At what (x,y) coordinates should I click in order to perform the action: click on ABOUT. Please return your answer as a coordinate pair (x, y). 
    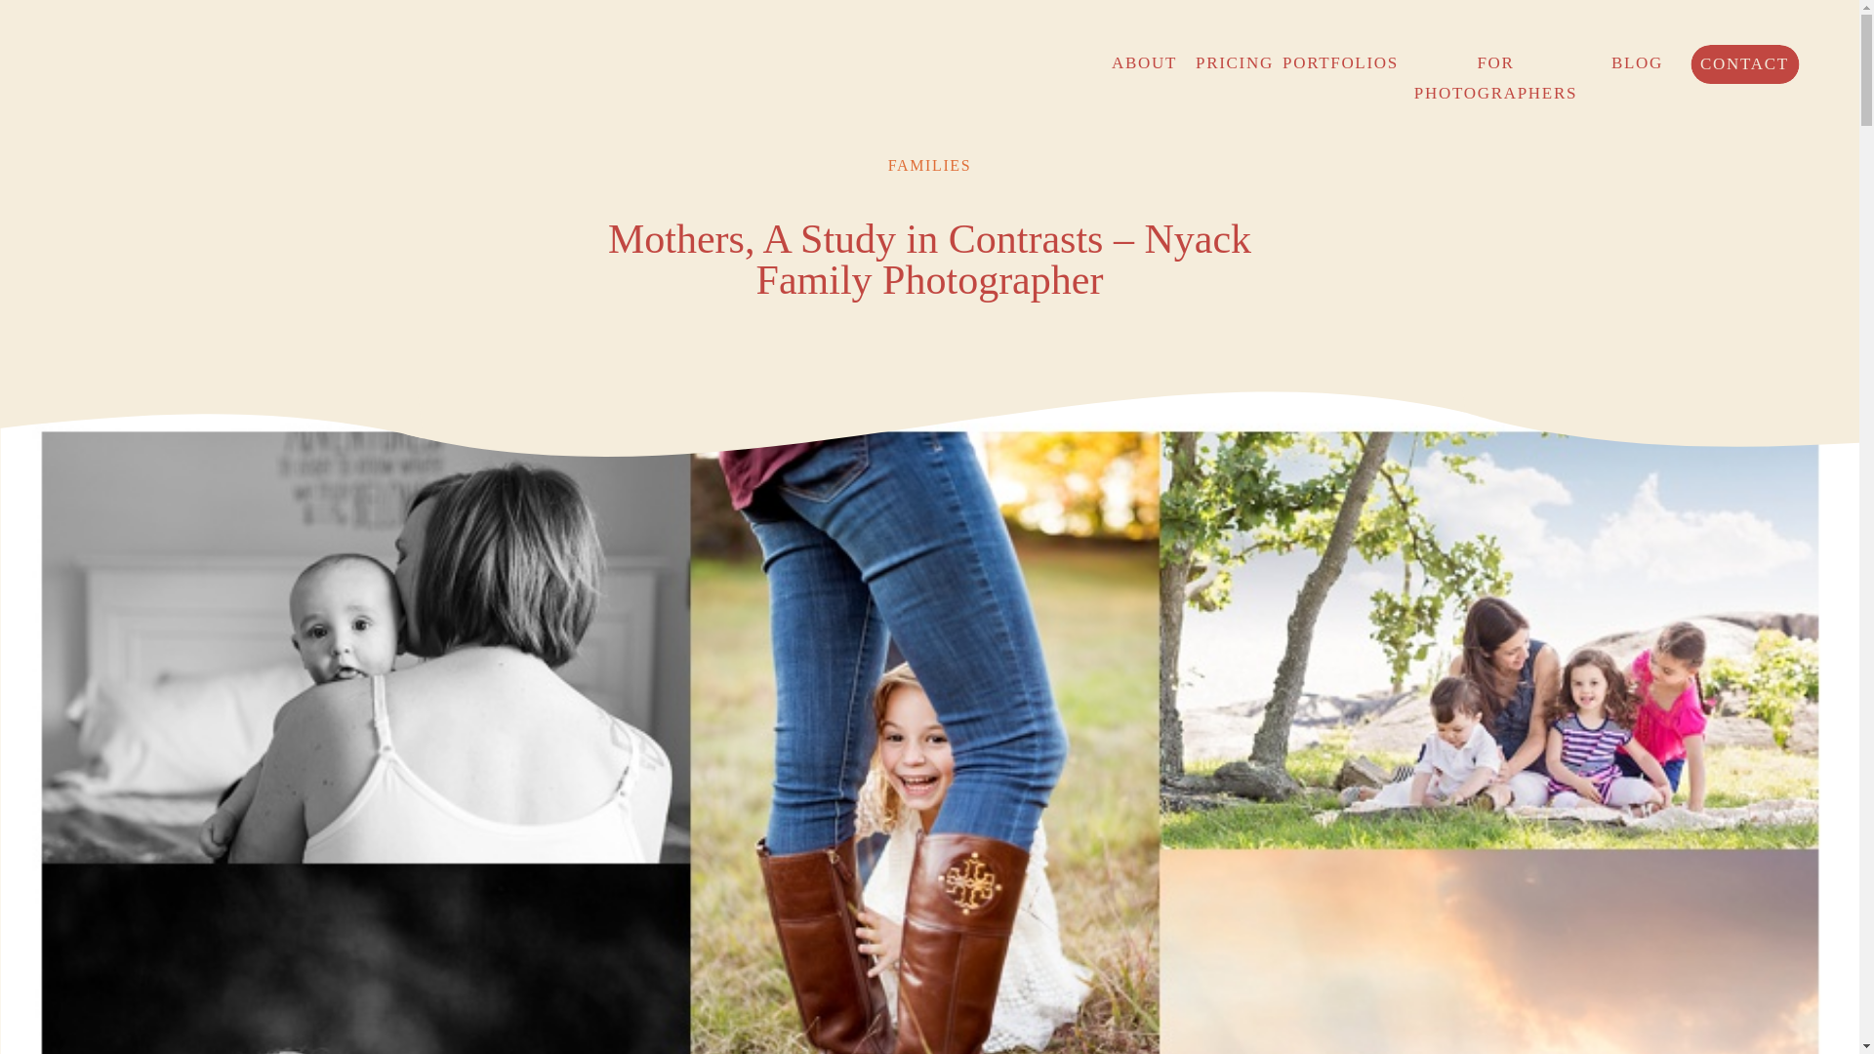
    Looking at the image, I should click on (1144, 61).